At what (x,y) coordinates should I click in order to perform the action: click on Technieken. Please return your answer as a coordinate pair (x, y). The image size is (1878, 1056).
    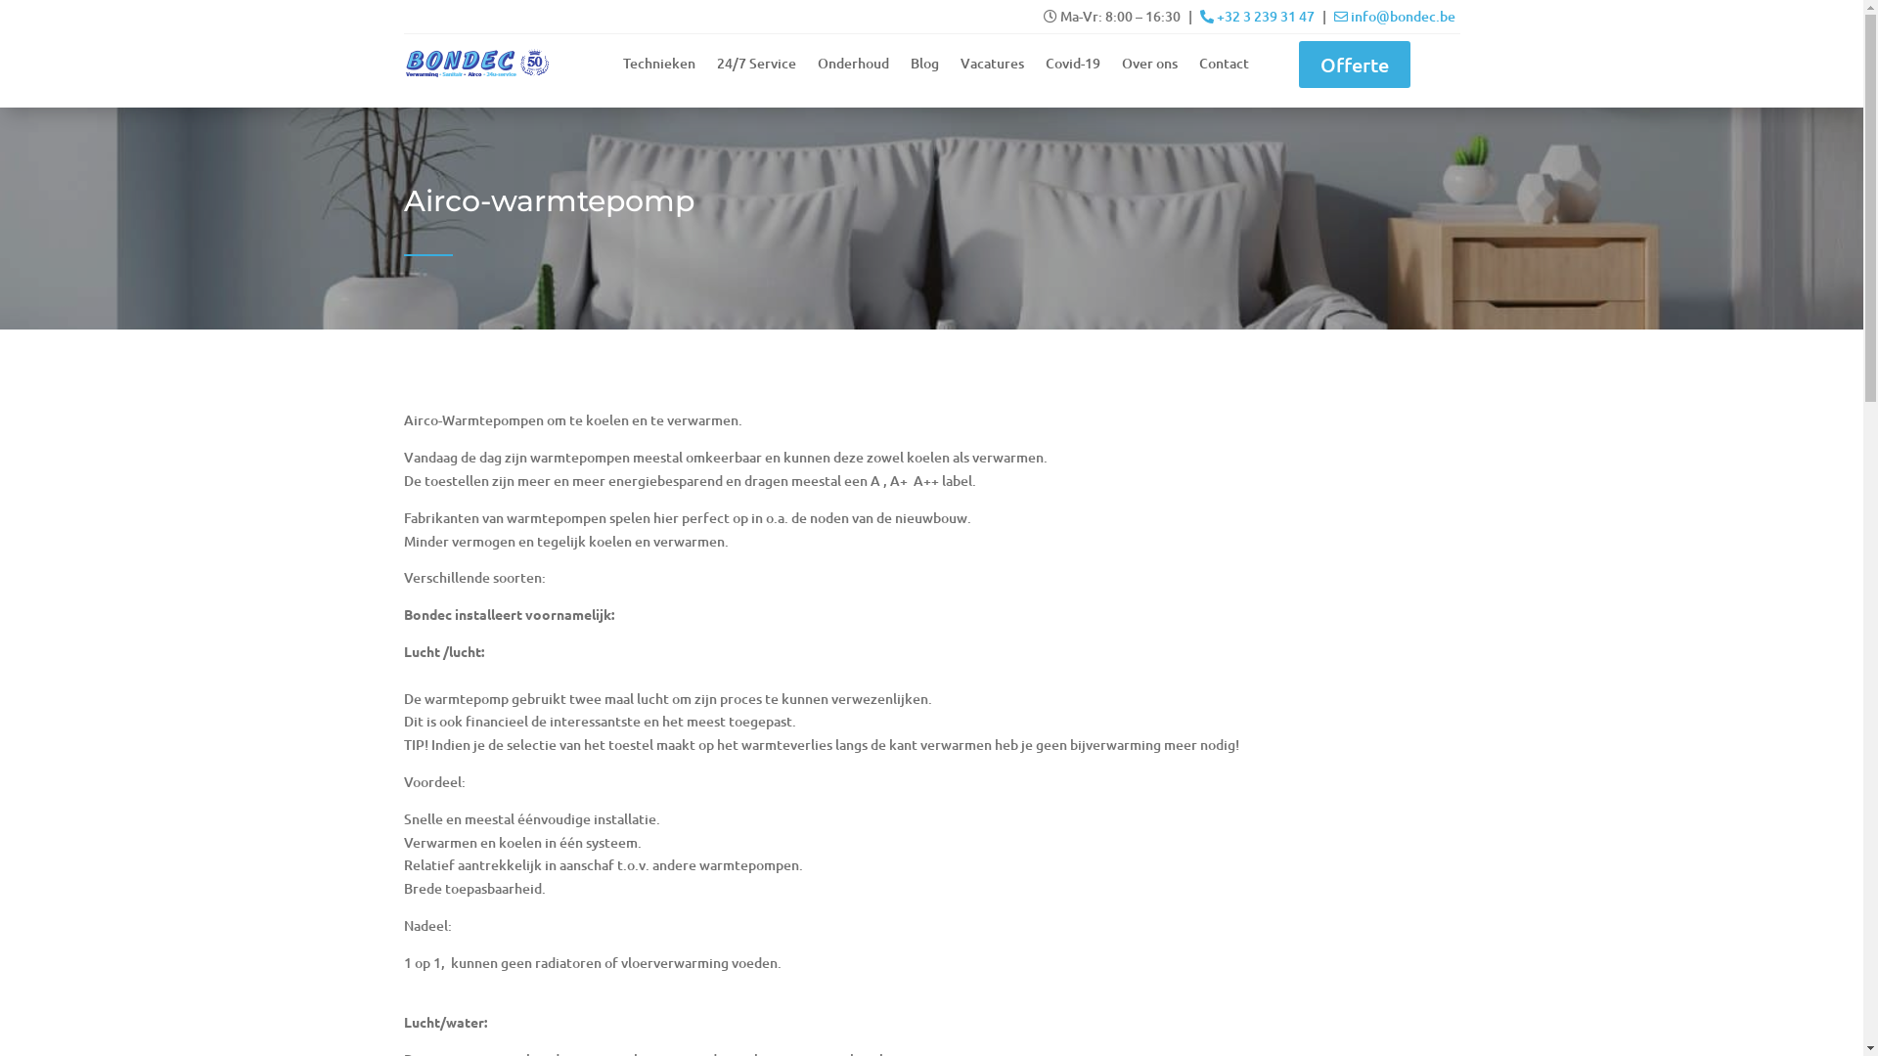
    Looking at the image, I should click on (658, 67).